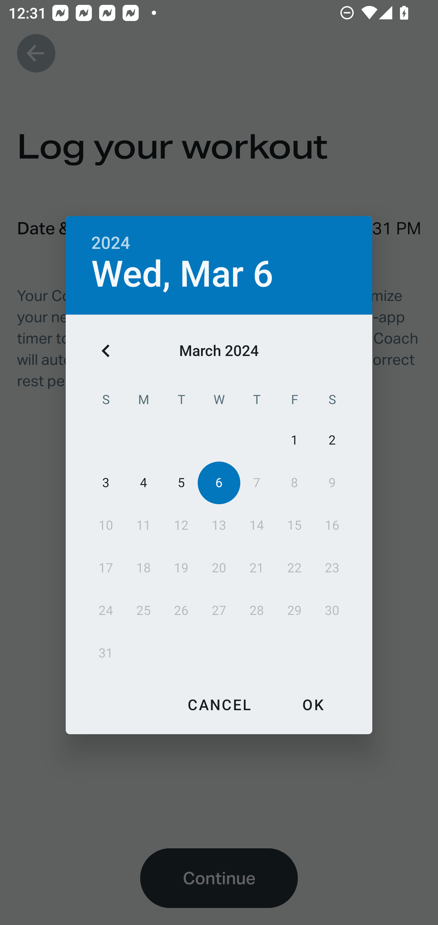 Image resolution: width=438 pixels, height=925 pixels. Describe the element at coordinates (111, 243) in the screenshot. I see `2024` at that location.